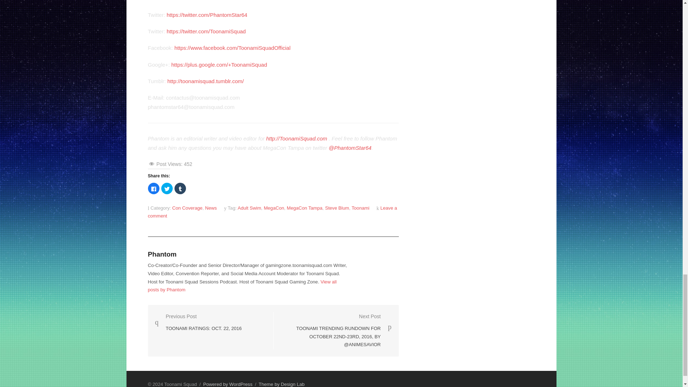 The height and width of the screenshot is (387, 688). Describe the element at coordinates (153, 188) in the screenshot. I see `Click to share on Facebook` at that location.